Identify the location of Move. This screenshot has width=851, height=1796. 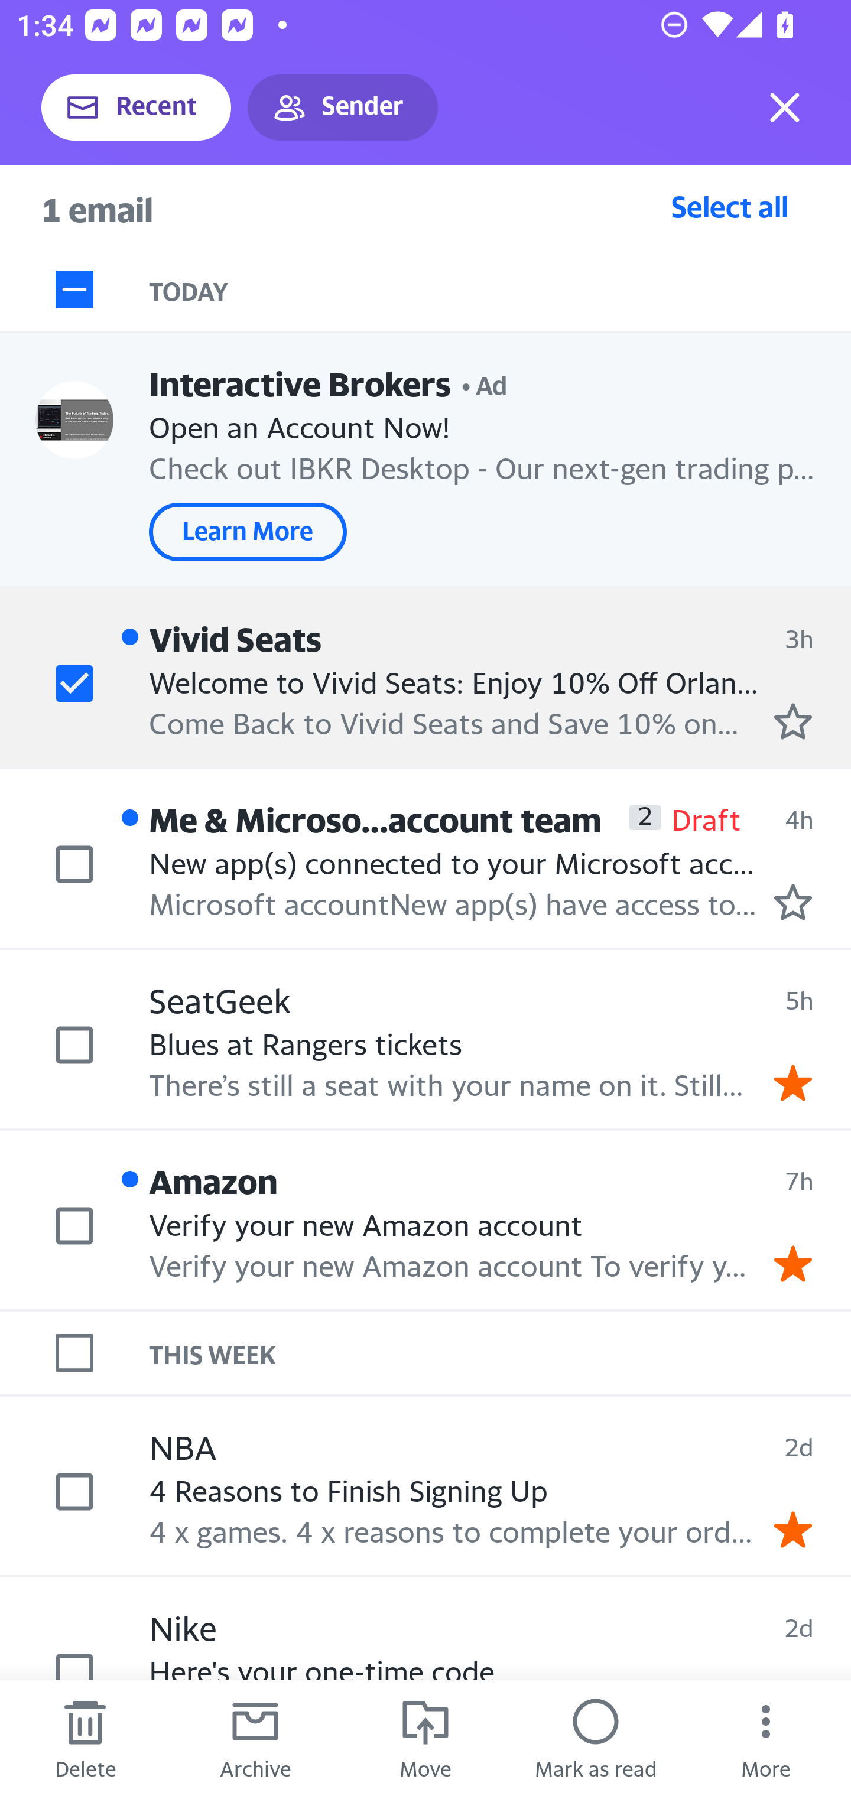
(425, 1738).